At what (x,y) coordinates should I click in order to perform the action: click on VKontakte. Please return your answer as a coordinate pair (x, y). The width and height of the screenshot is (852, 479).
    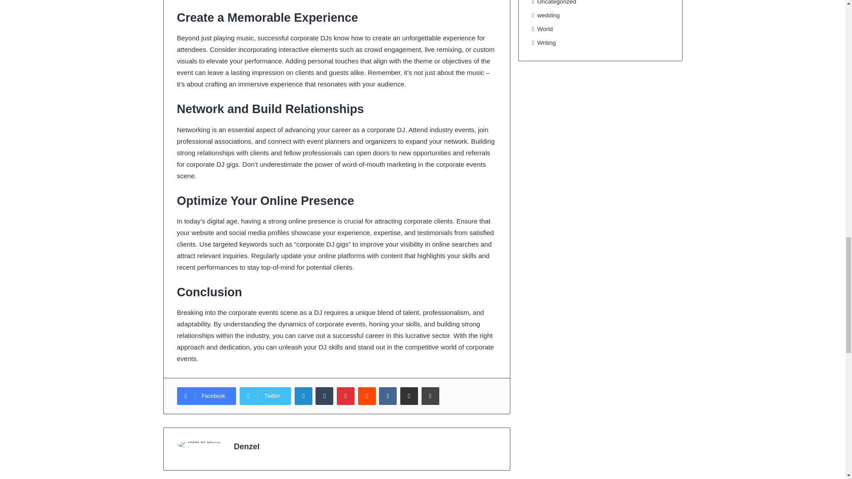
    Looking at the image, I should click on (388, 396).